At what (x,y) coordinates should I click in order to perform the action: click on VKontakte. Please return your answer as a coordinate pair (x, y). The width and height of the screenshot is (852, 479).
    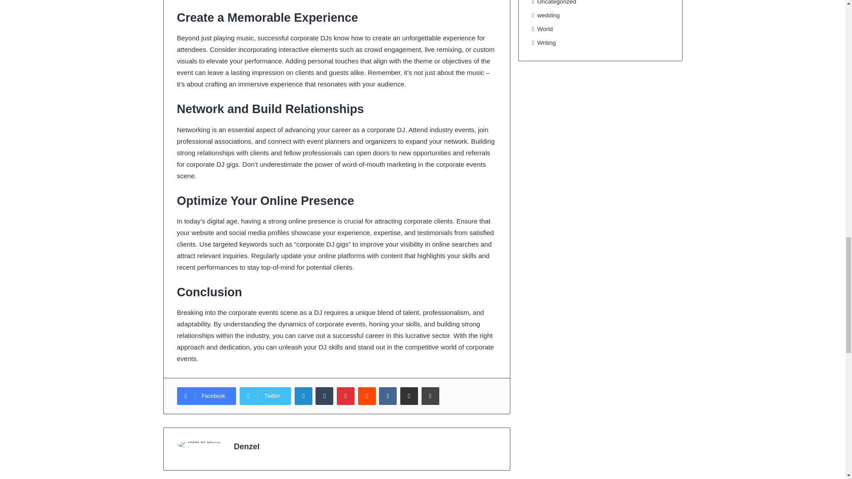
    Looking at the image, I should click on (388, 396).